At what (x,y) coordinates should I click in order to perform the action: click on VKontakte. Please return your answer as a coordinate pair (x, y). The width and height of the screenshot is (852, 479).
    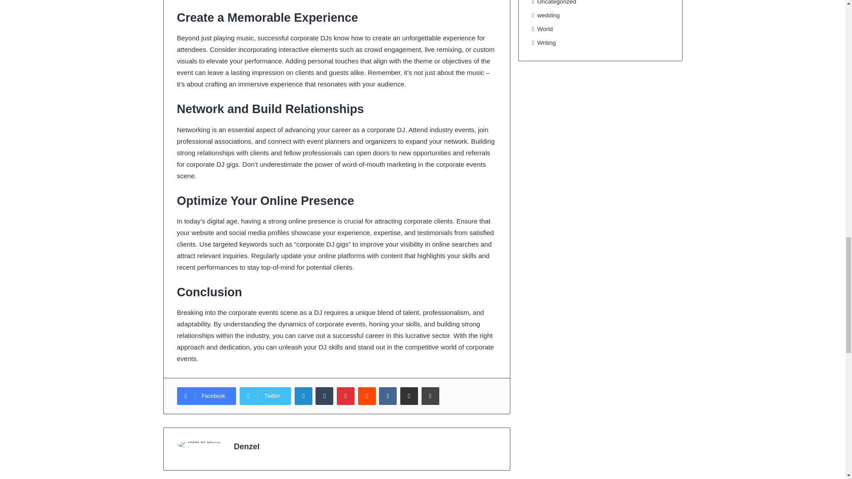
    Looking at the image, I should click on (388, 396).